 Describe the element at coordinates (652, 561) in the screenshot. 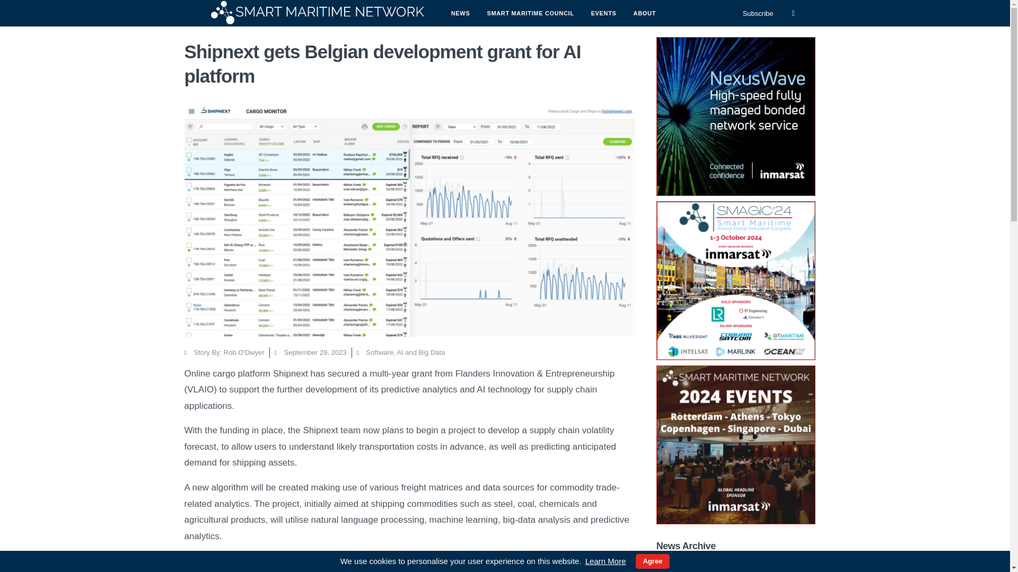

I see `Agree` at that location.